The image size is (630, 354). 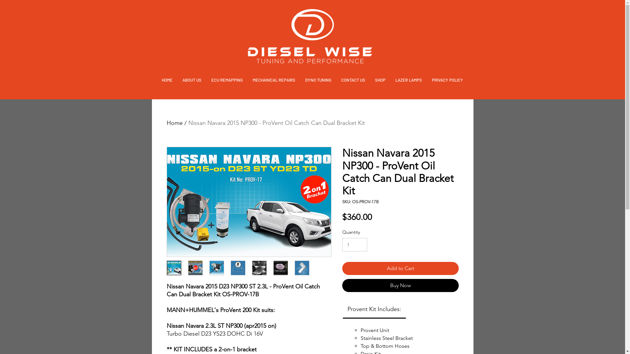 What do you see at coordinates (318, 80) in the screenshot?
I see `DYNO TUNING` at bounding box center [318, 80].